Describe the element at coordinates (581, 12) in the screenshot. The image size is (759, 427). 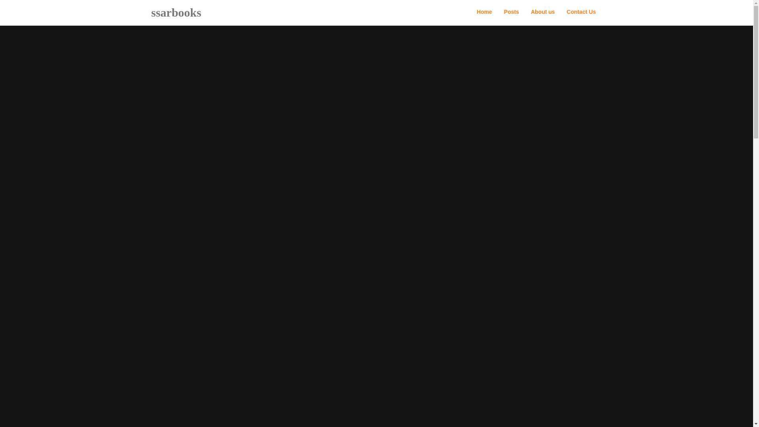
I see `Contact Us` at that location.